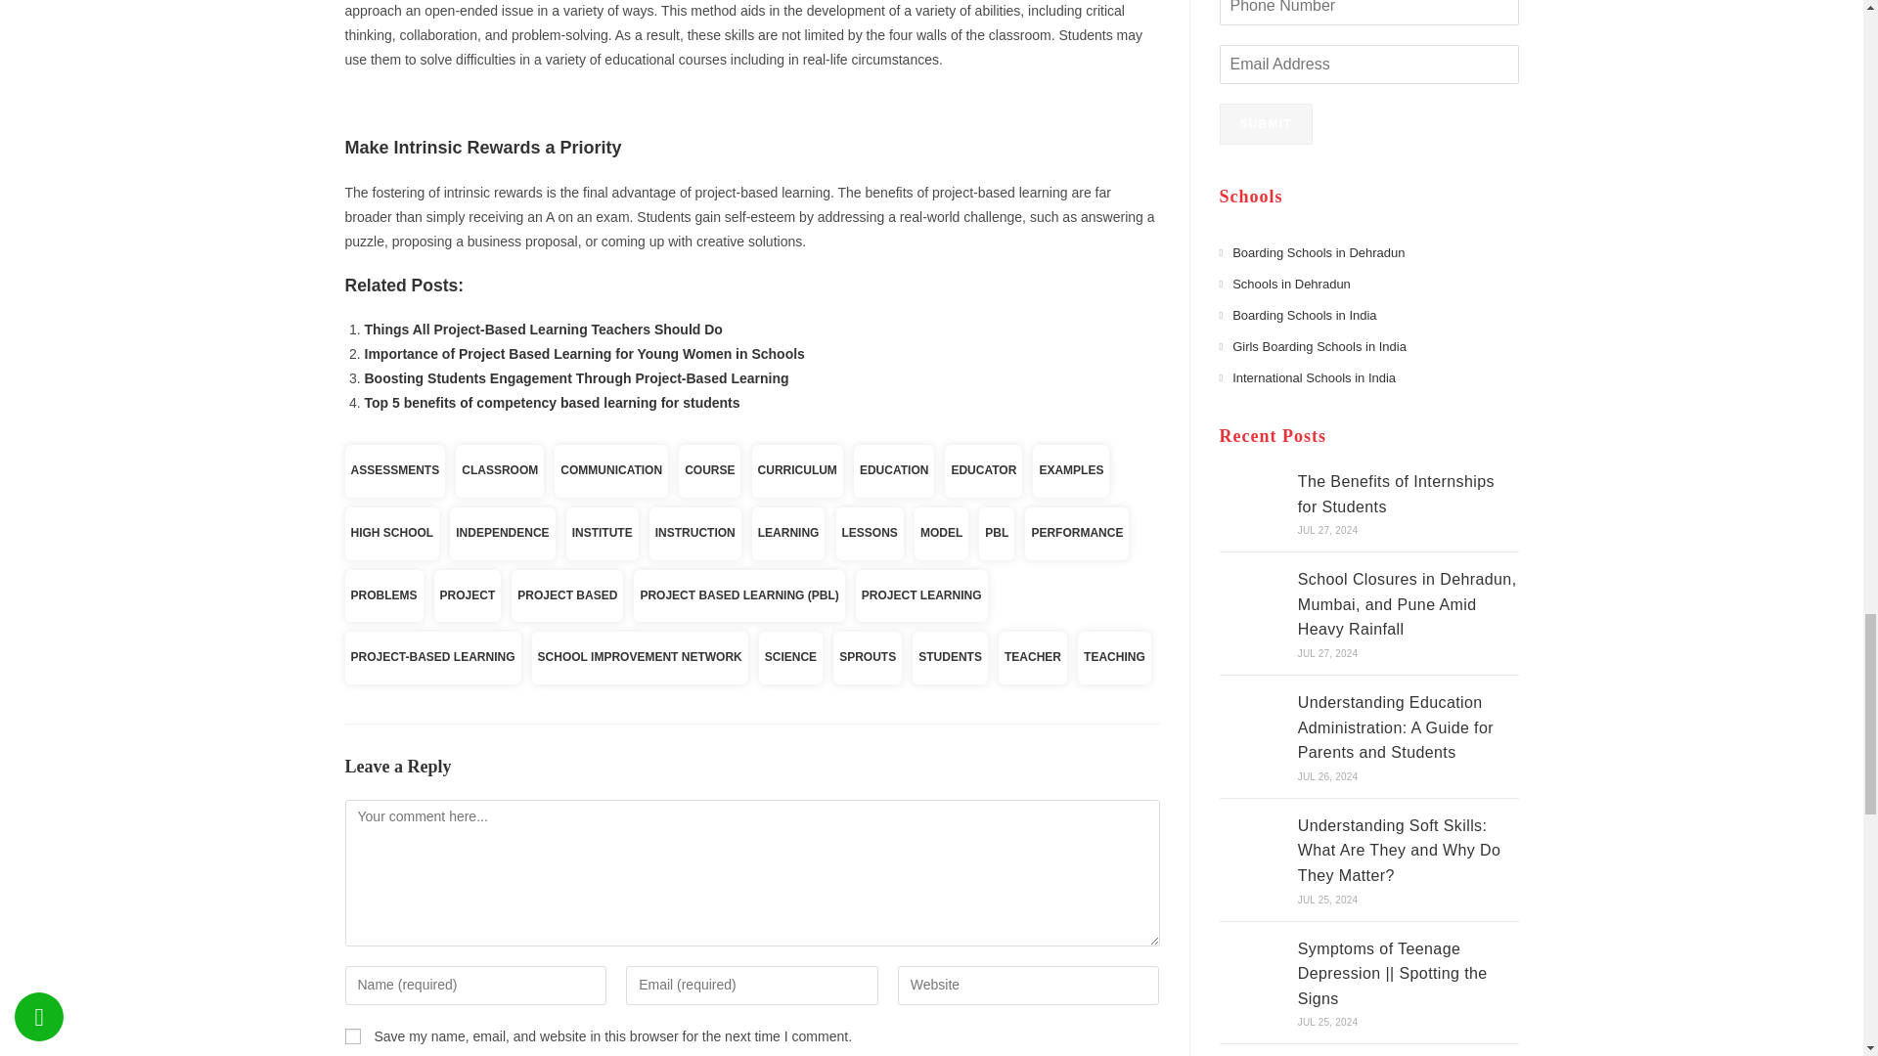 This screenshot has width=1878, height=1056. Describe the element at coordinates (576, 378) in the screenshot. I see `Boosting Students Engagement Through Project-Based Learning` at that location.